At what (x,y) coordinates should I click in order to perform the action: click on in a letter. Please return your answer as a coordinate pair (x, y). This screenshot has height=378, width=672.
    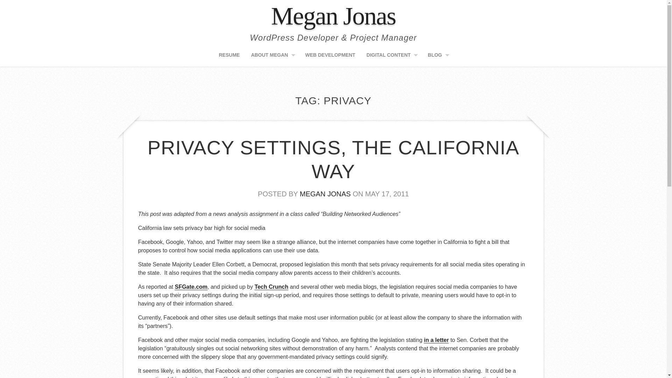
    Looking at the image, I should click on (436, 340).